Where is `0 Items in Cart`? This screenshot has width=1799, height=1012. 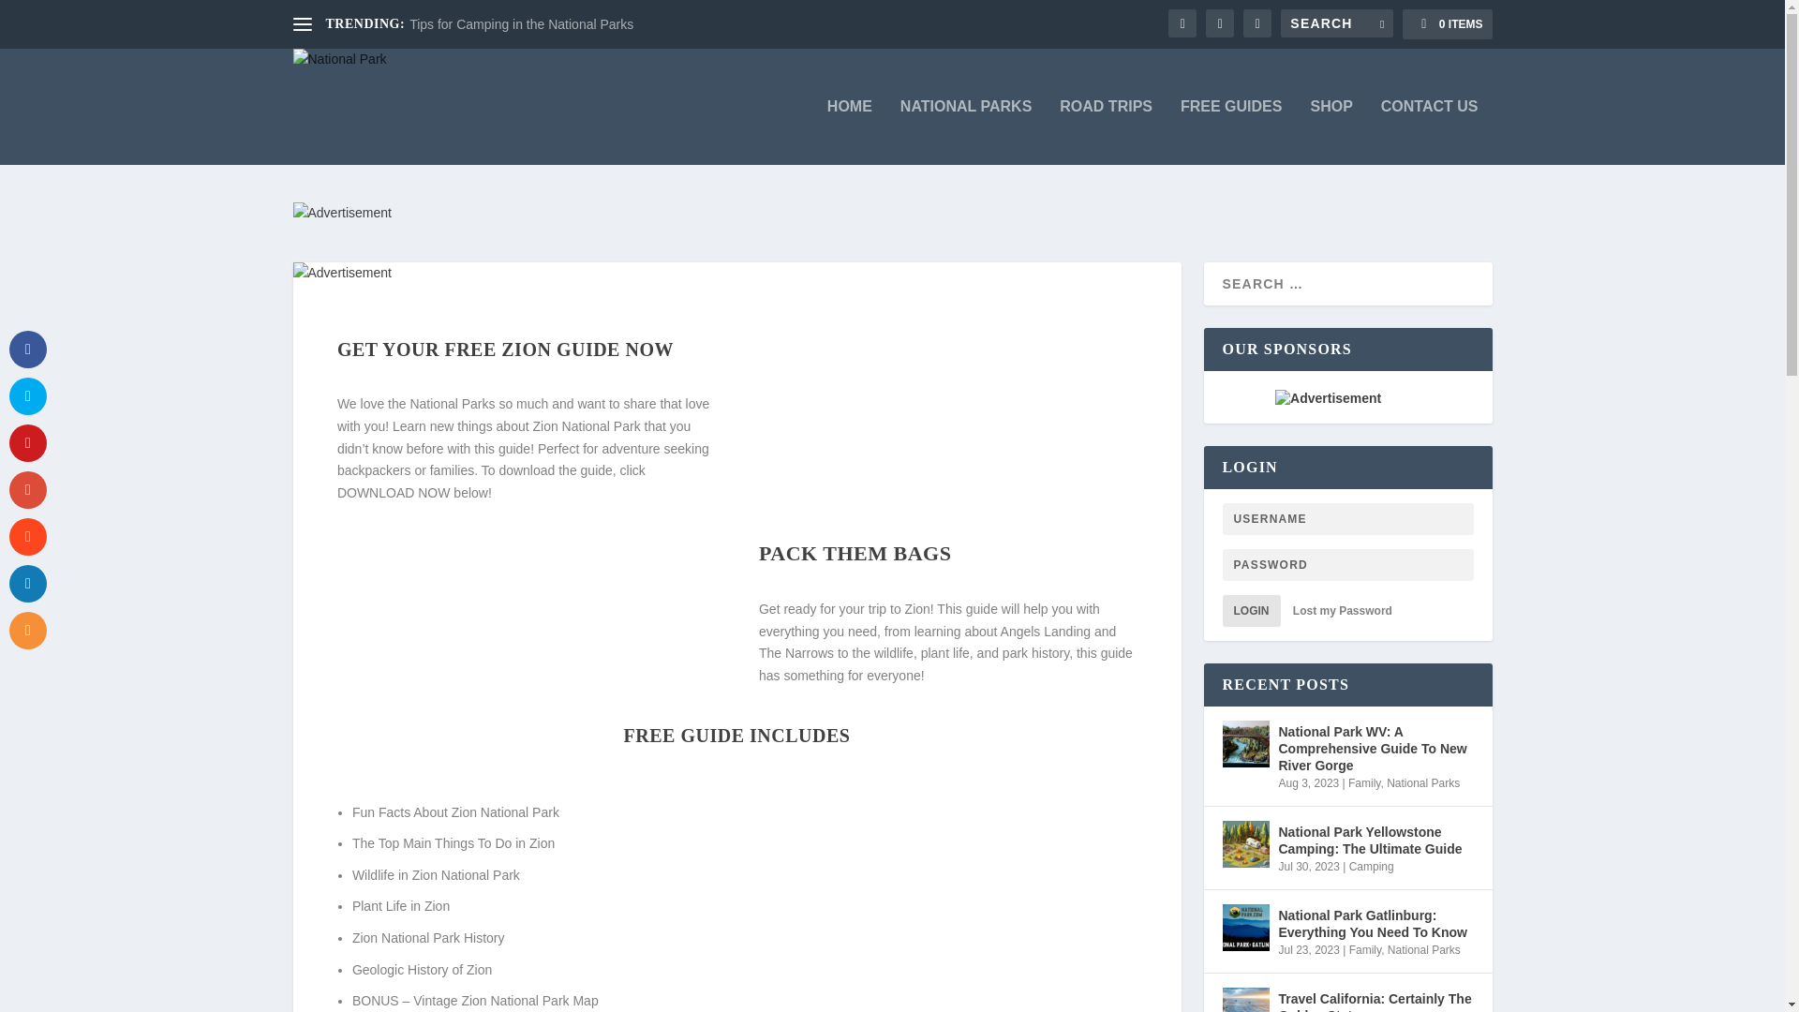 0 Items in Cart is located at coordinates (1447, 24).